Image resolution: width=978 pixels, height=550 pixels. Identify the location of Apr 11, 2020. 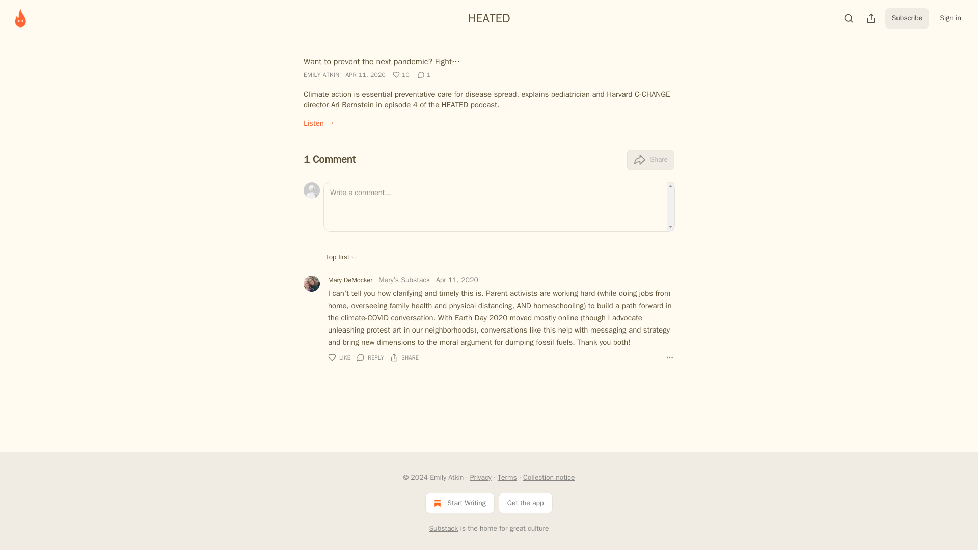
(457, 280).